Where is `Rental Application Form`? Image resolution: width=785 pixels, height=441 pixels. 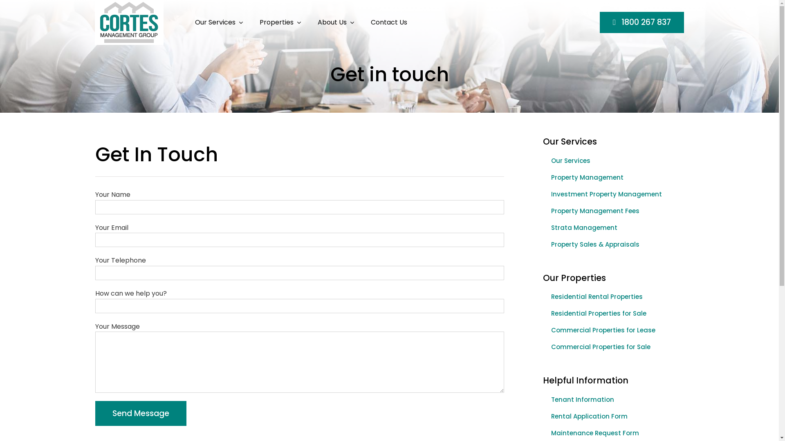
Rental Application Form is located at coordinates (610, 416).